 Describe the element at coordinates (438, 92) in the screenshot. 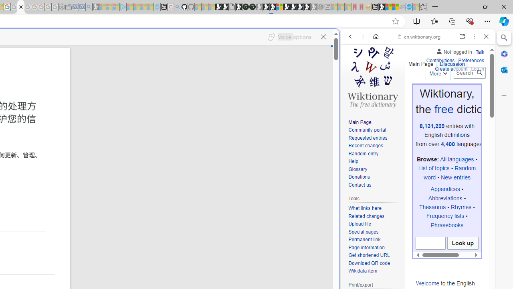

I see `SEARCH TOOLS` at that location.